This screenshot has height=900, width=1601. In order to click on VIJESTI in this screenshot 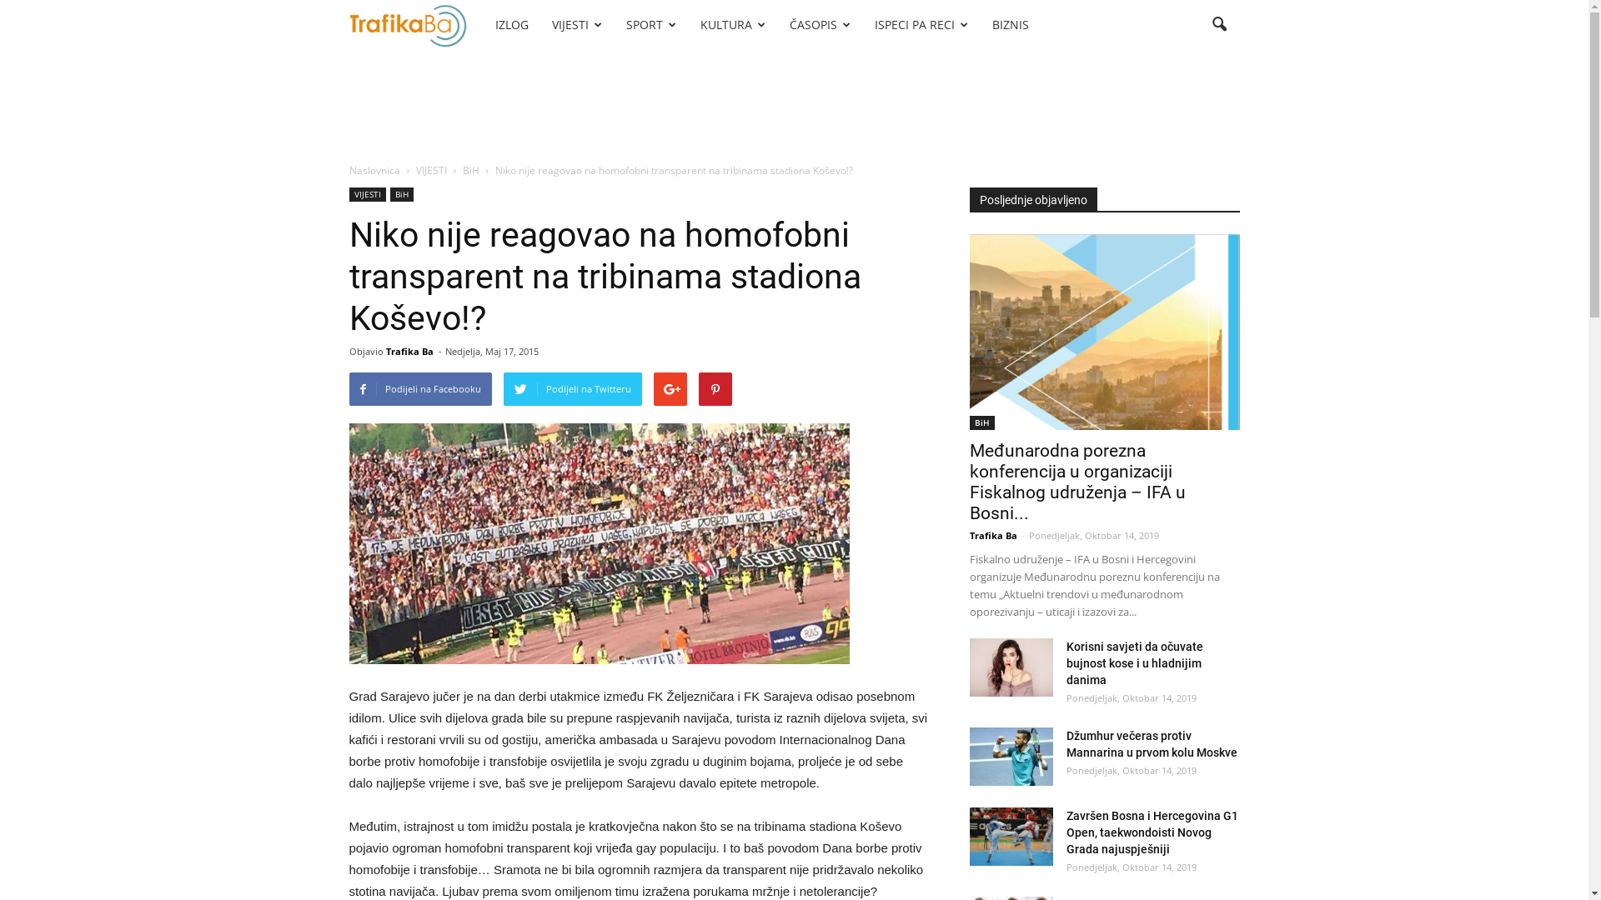, I will do `click(577, 25)`.